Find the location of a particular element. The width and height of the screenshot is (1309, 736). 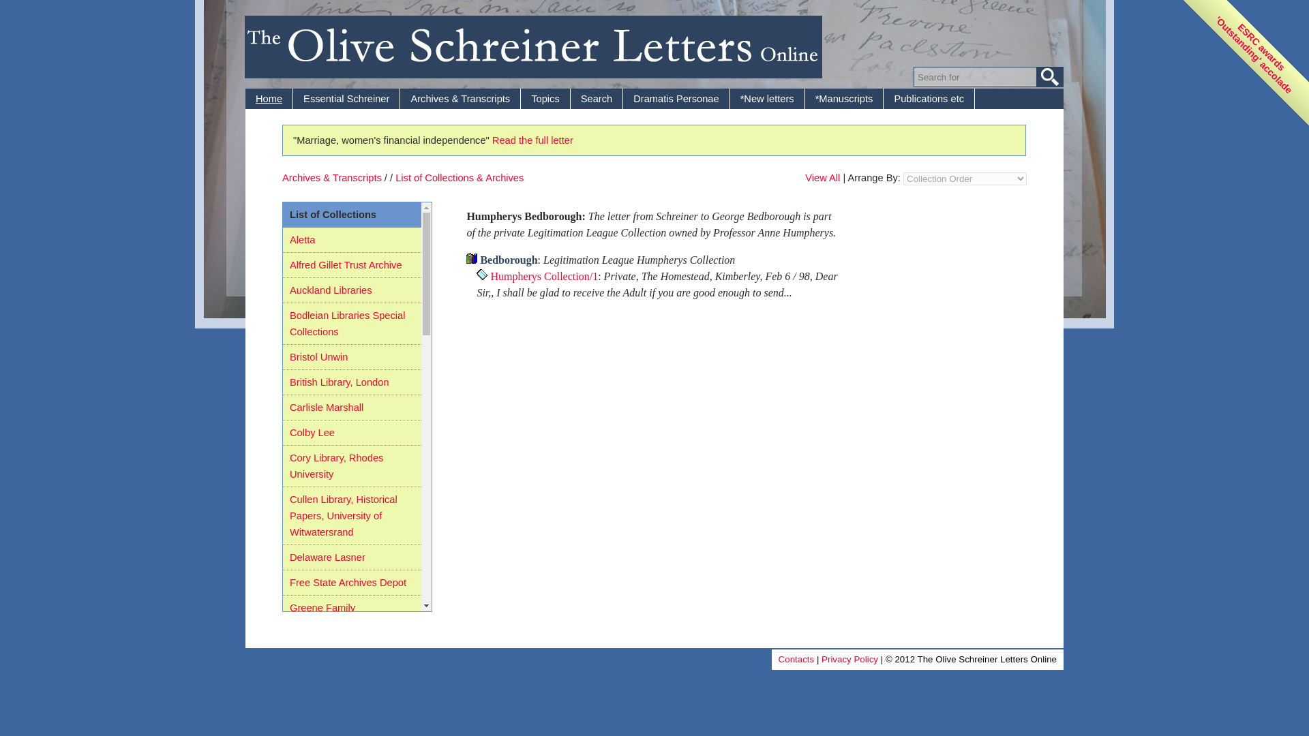

Hobhouse Trust is located at coordinates (325, 633).